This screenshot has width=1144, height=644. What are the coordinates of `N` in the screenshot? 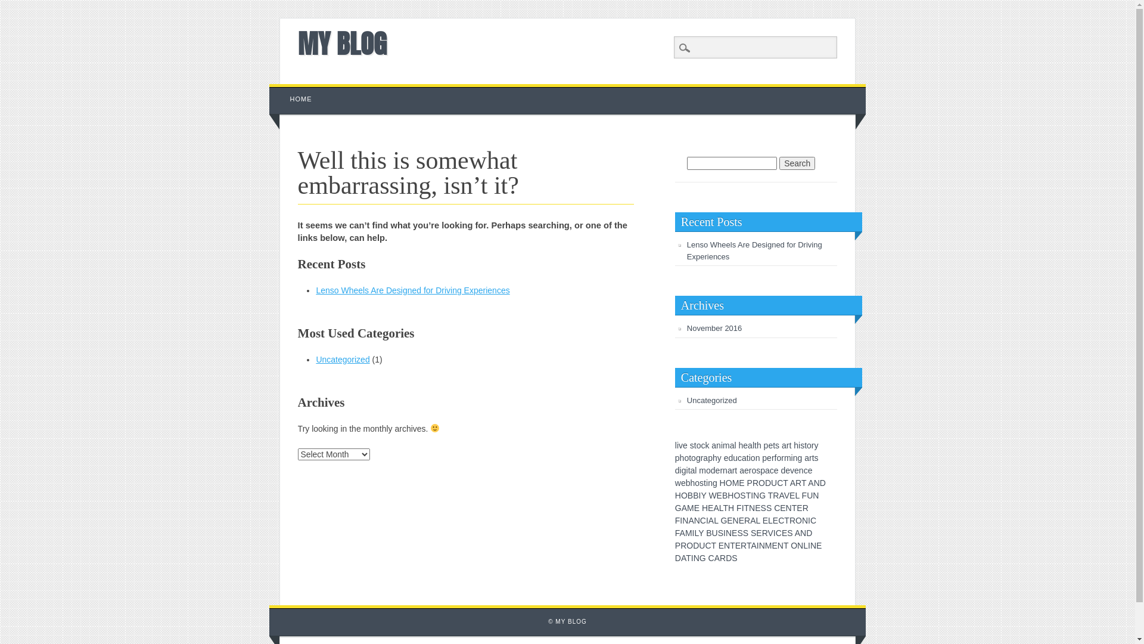 It's located at (800, 546).